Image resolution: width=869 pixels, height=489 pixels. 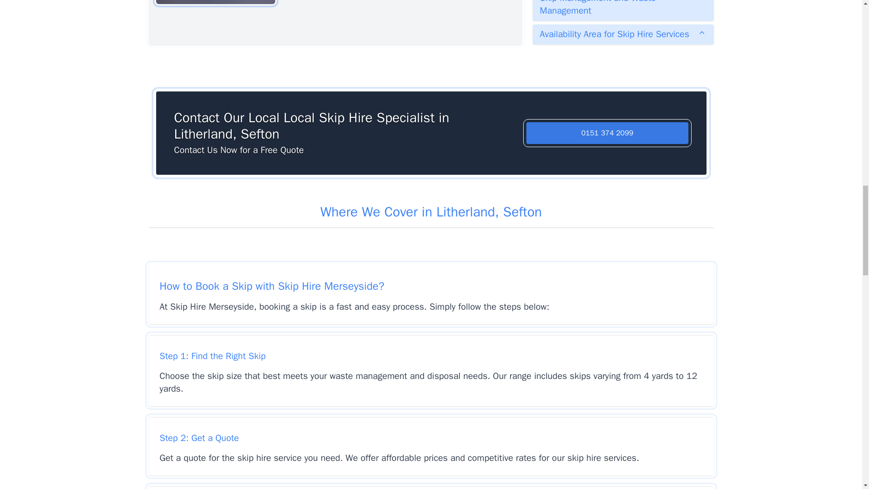 I want to click on Availability Area for Skip Hire Services, so click(x=623, y=34).